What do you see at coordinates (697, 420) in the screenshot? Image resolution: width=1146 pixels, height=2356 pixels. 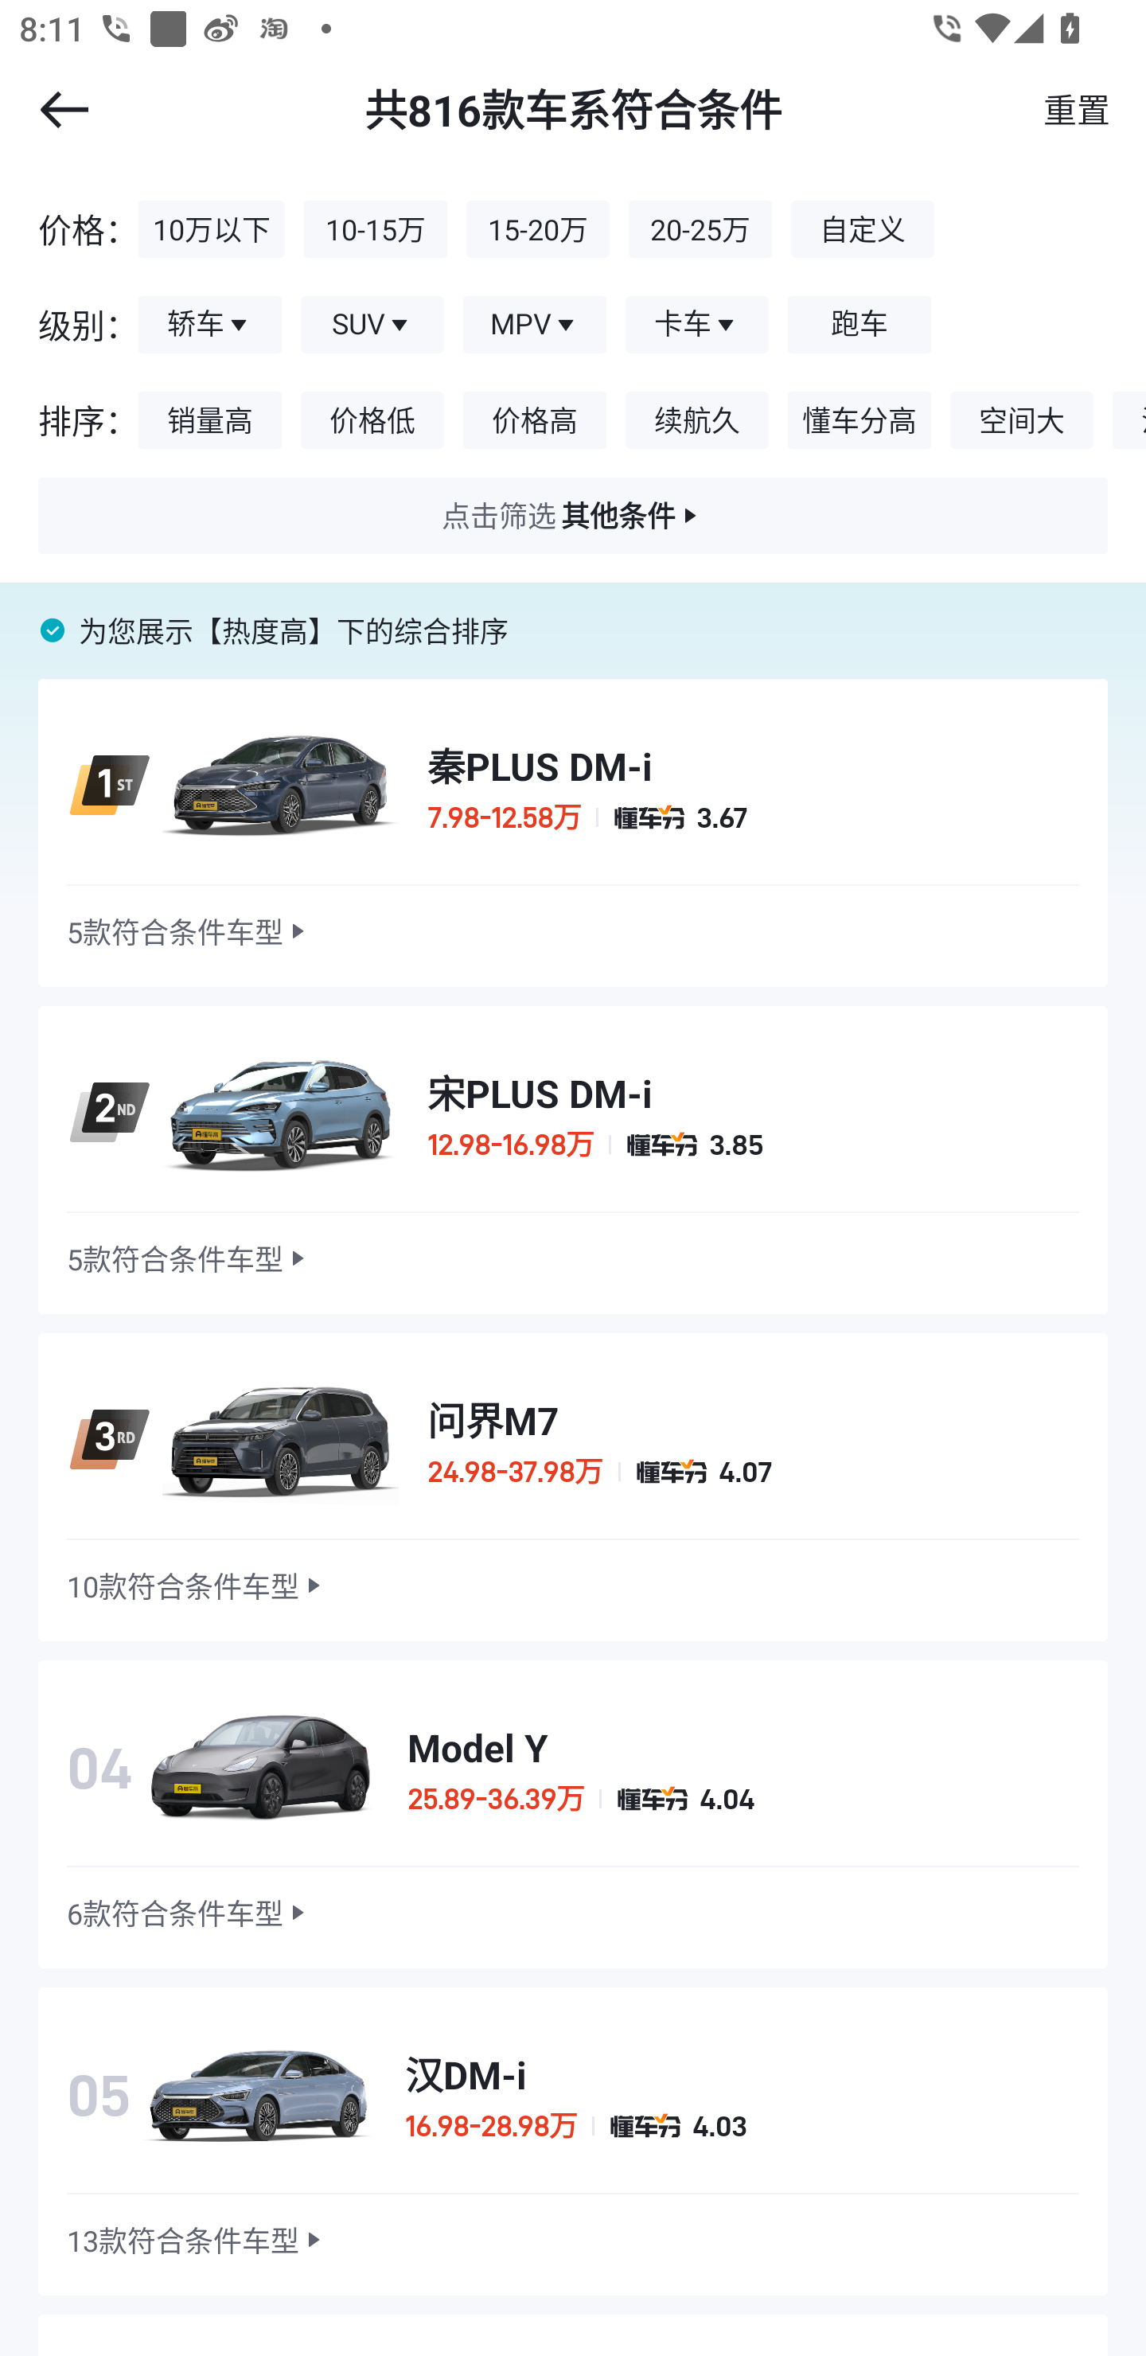 I see `续航久` at bounding box center [697, 420].